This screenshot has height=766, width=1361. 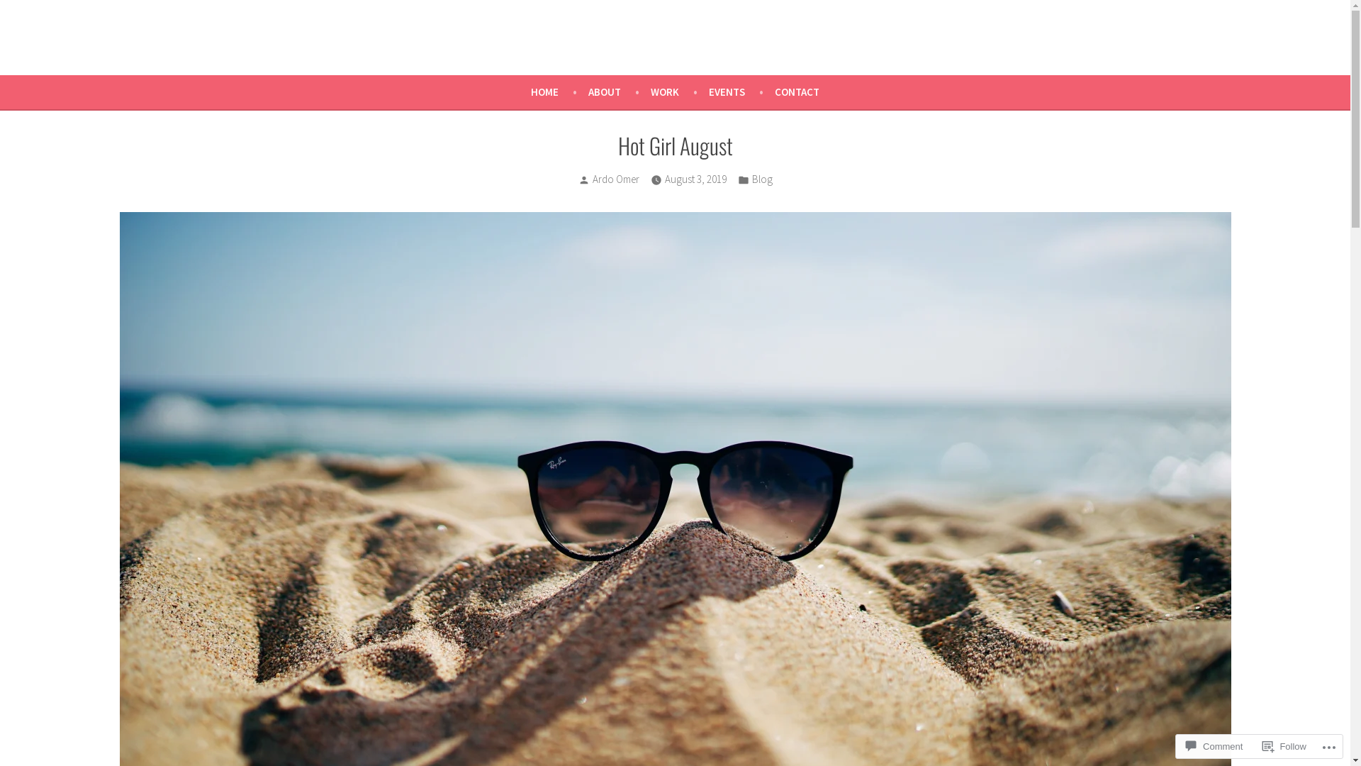 What do you see at coordinates (696, 180) in the screenshot?
I see `August 3, 2019` at bounding box center [696, 180].